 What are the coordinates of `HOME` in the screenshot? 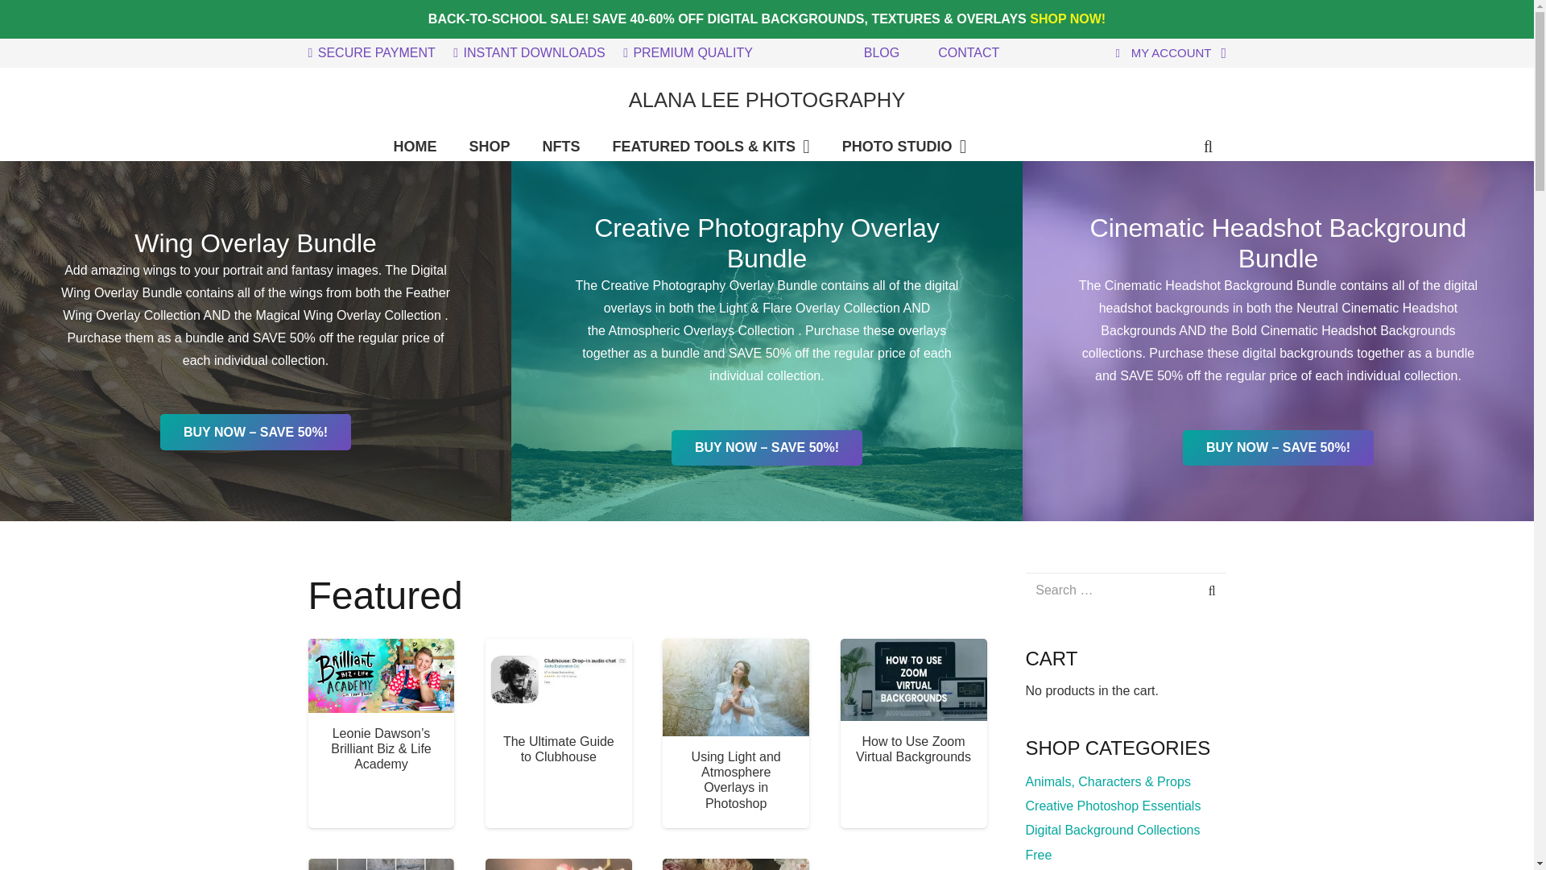 It's located at (415, 147).